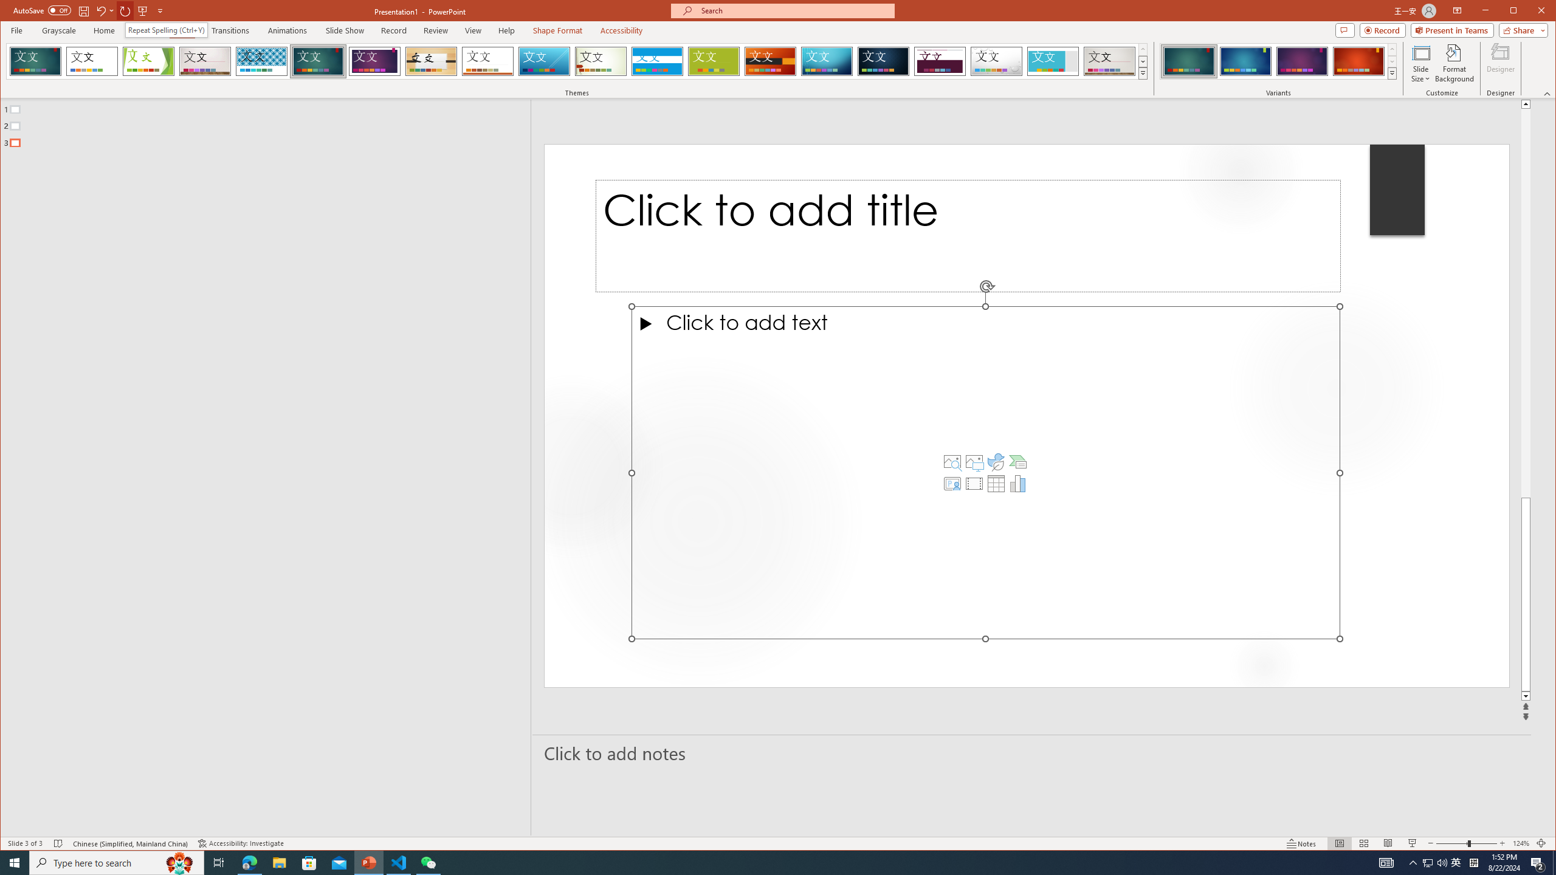 The image size is (1556, 875). I want to click on Microsoft Edge - 1 running window, so click(249, 863).